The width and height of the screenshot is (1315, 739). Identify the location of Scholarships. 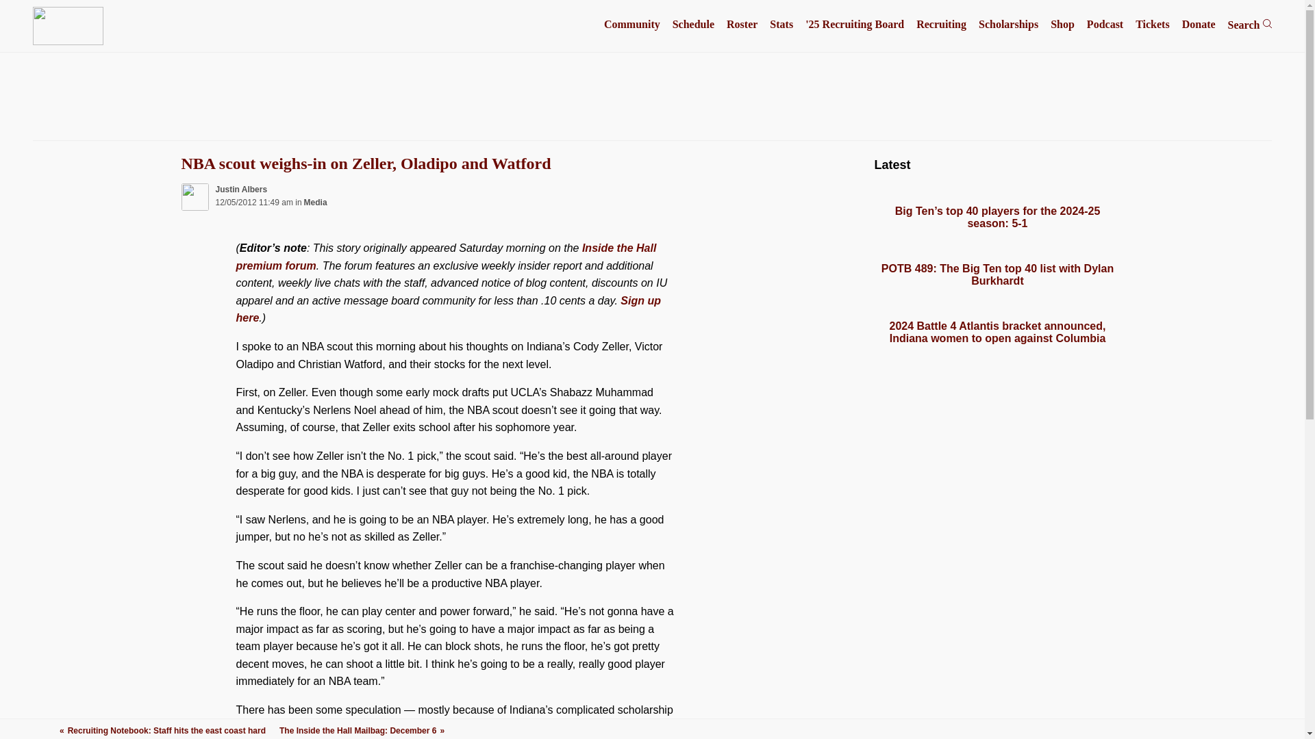
(1008, 25).